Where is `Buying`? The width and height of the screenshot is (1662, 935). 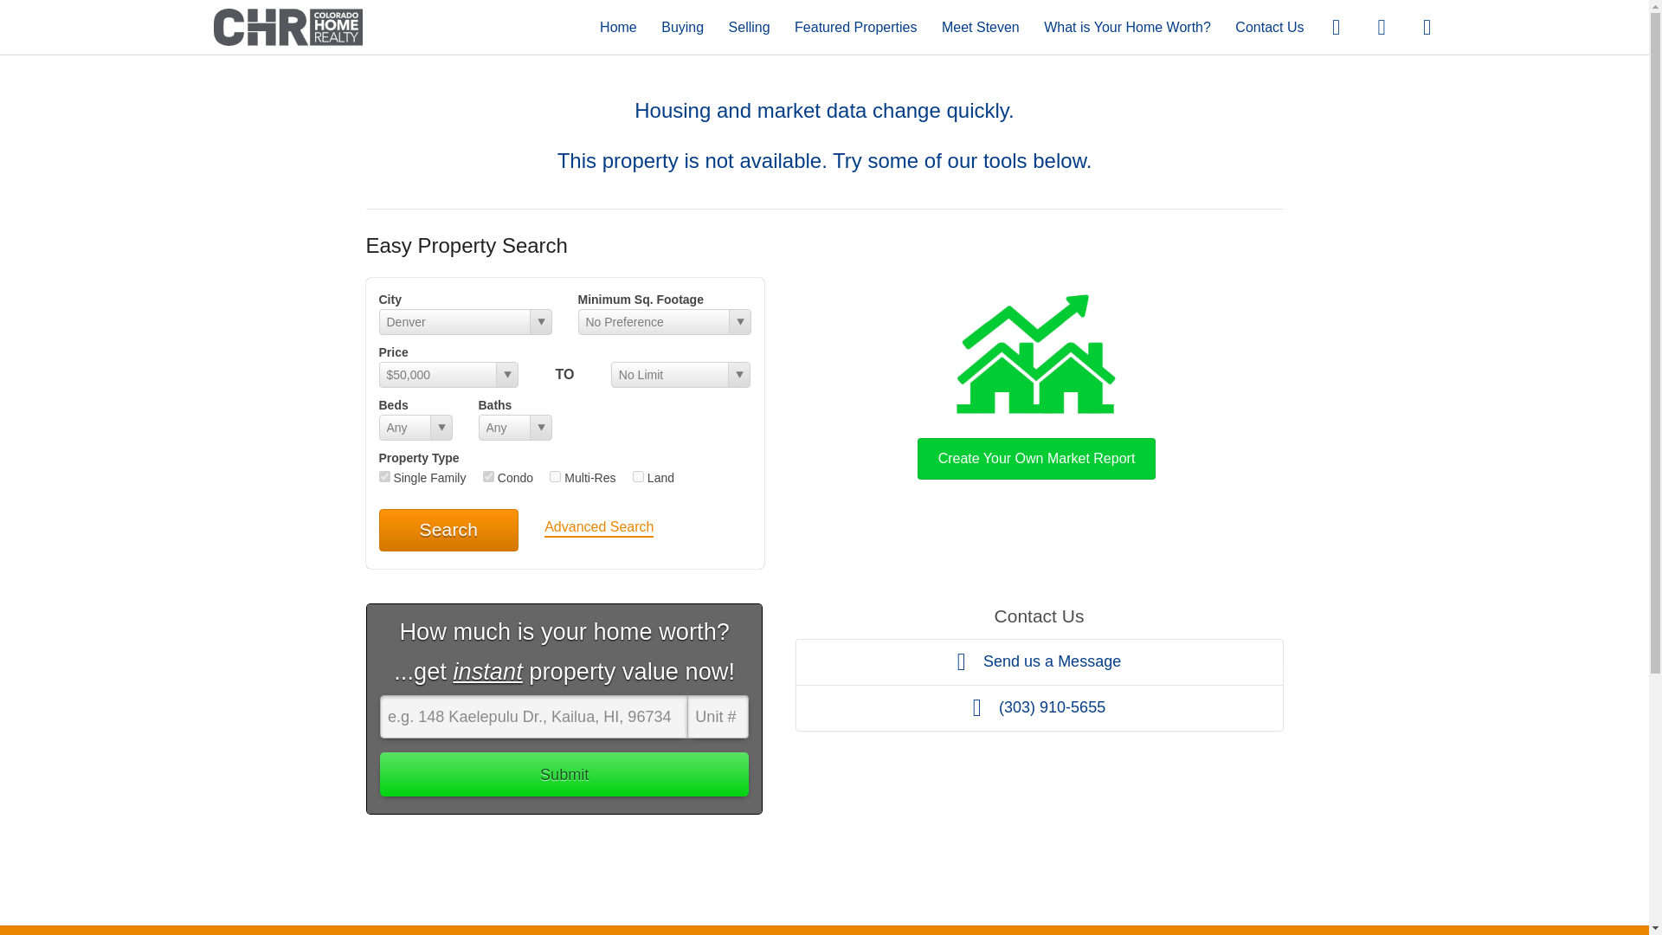 Buying is located at coordinates (682, 26).